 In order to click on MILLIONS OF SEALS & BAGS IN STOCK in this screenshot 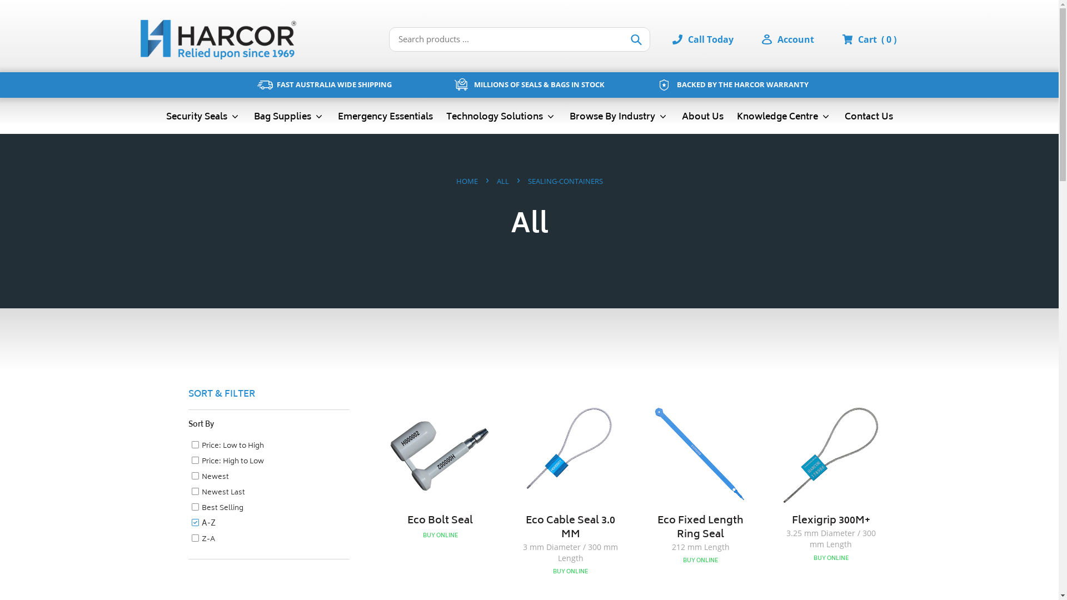, I will do `click(529, 86)`.